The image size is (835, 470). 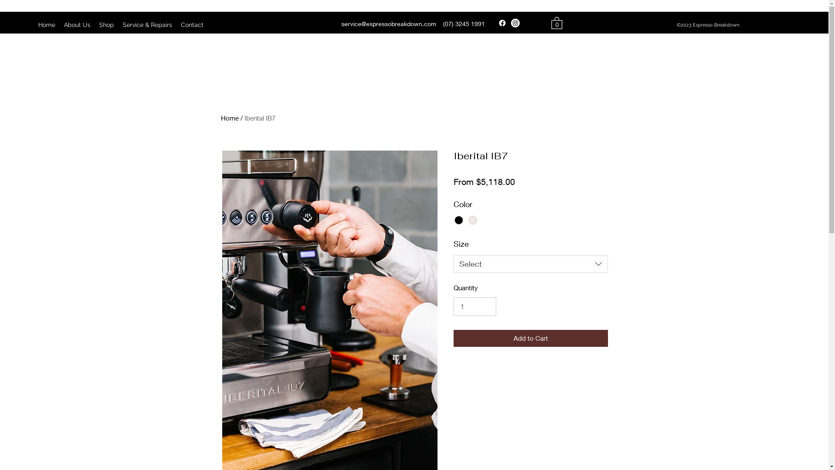 I want to click on Home, so click(x=230, y=118).